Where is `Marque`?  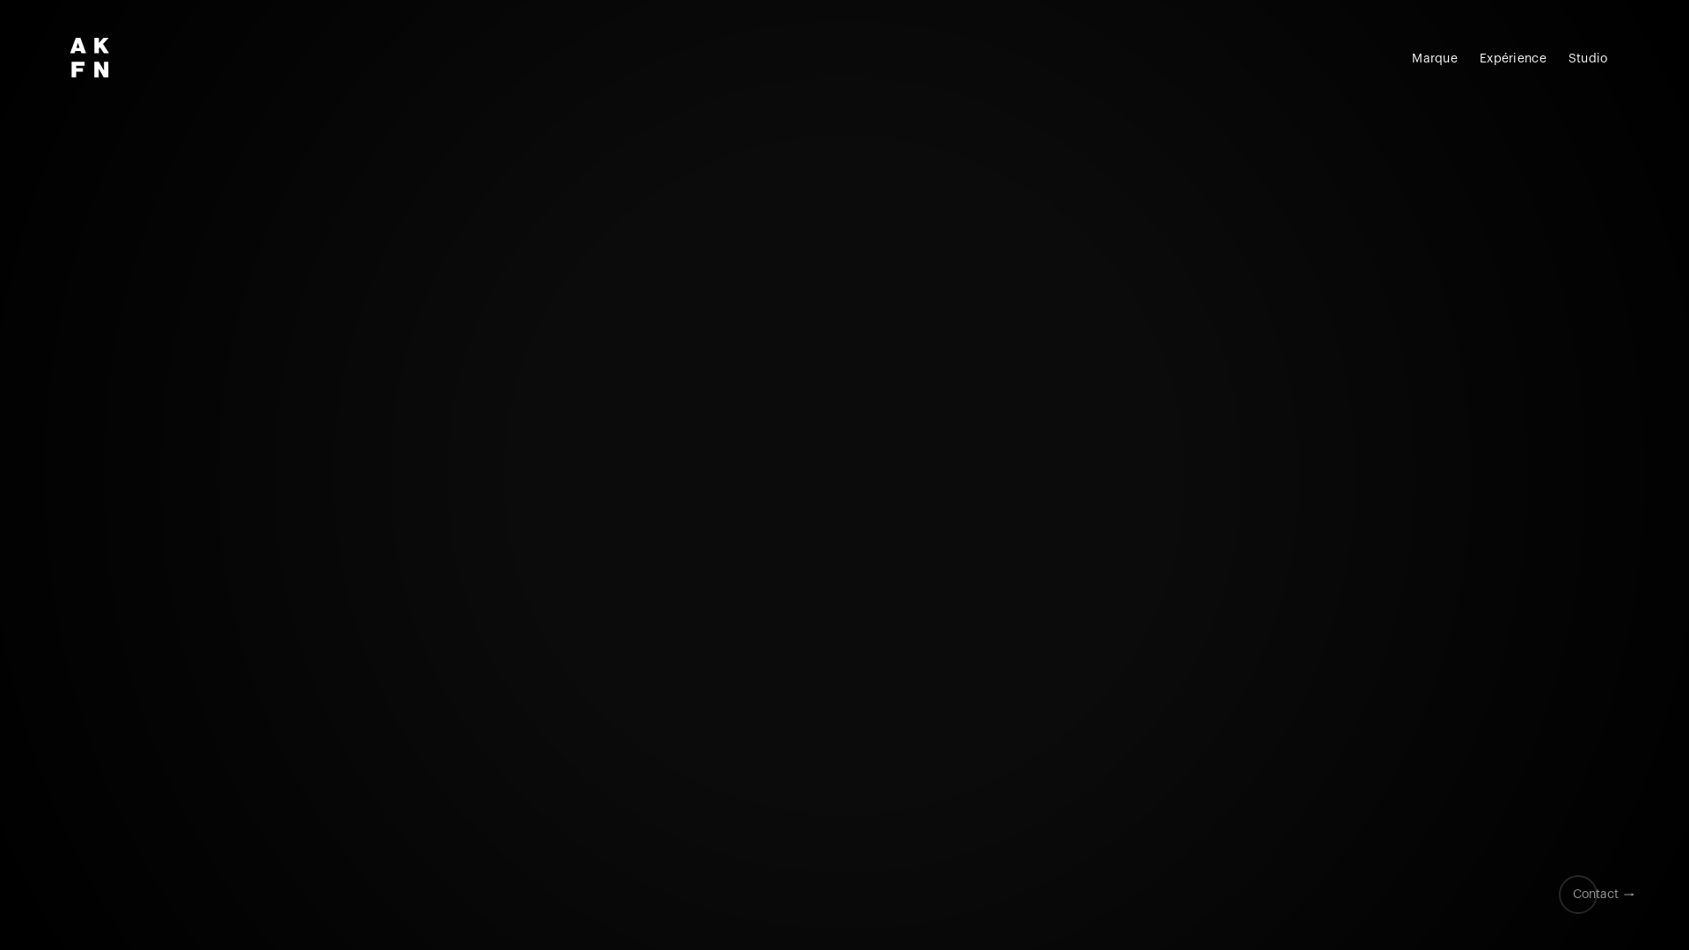 Marque is located at coordinates (1436, 60).